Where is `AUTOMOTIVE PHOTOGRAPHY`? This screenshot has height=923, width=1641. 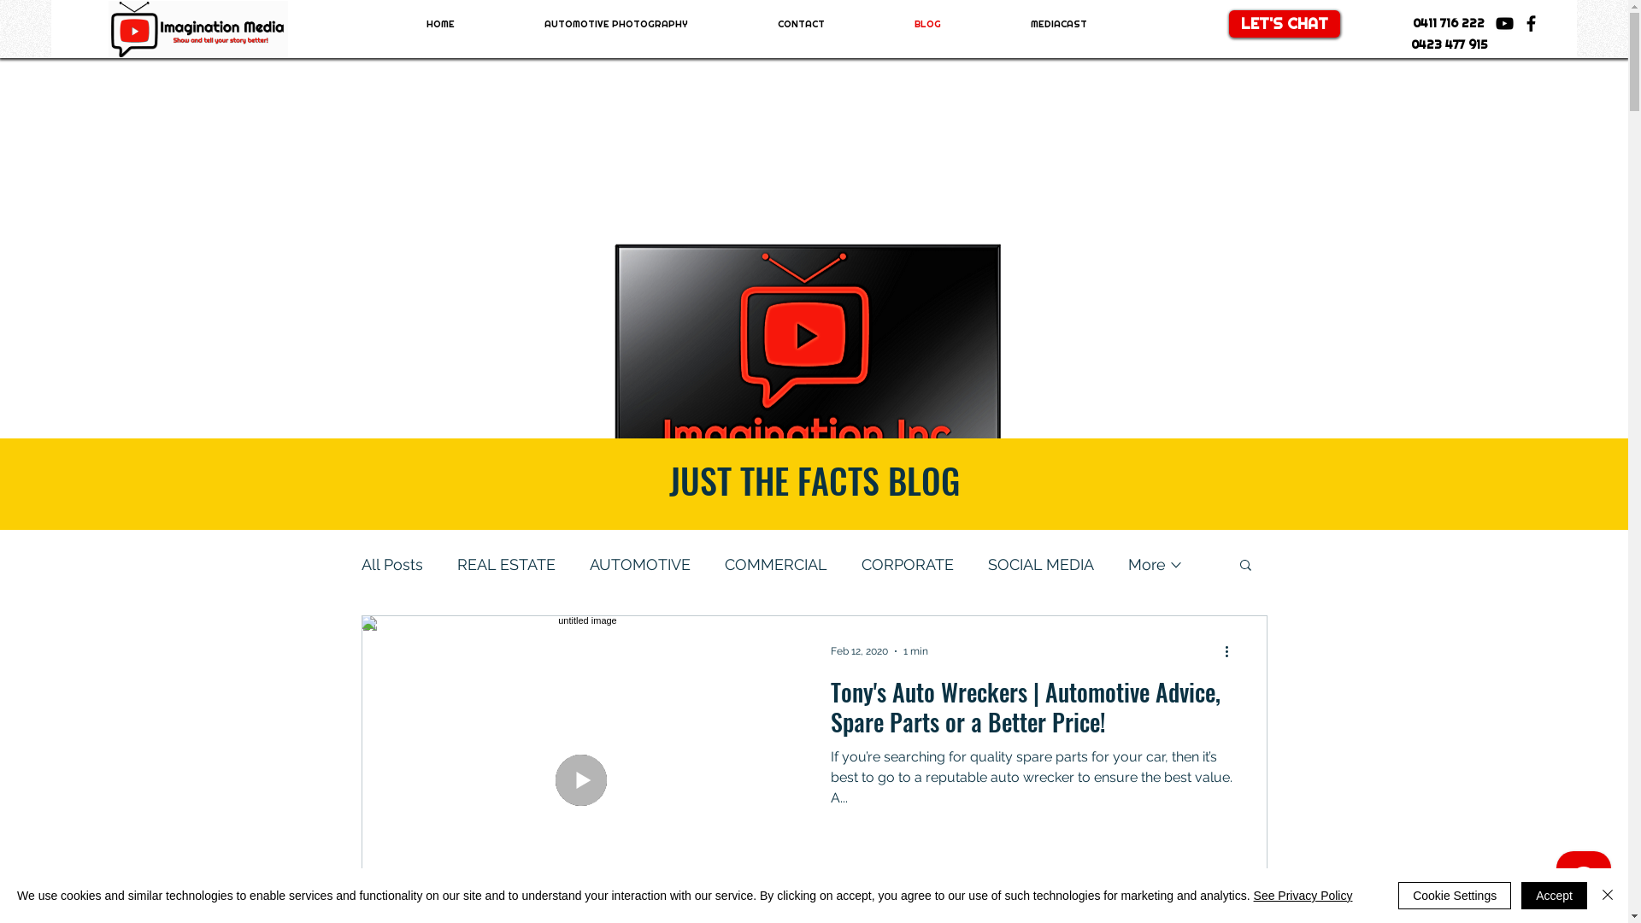
AUTOMOTIVE PHOTOGRAPHY is located at coordinates (617, 24).